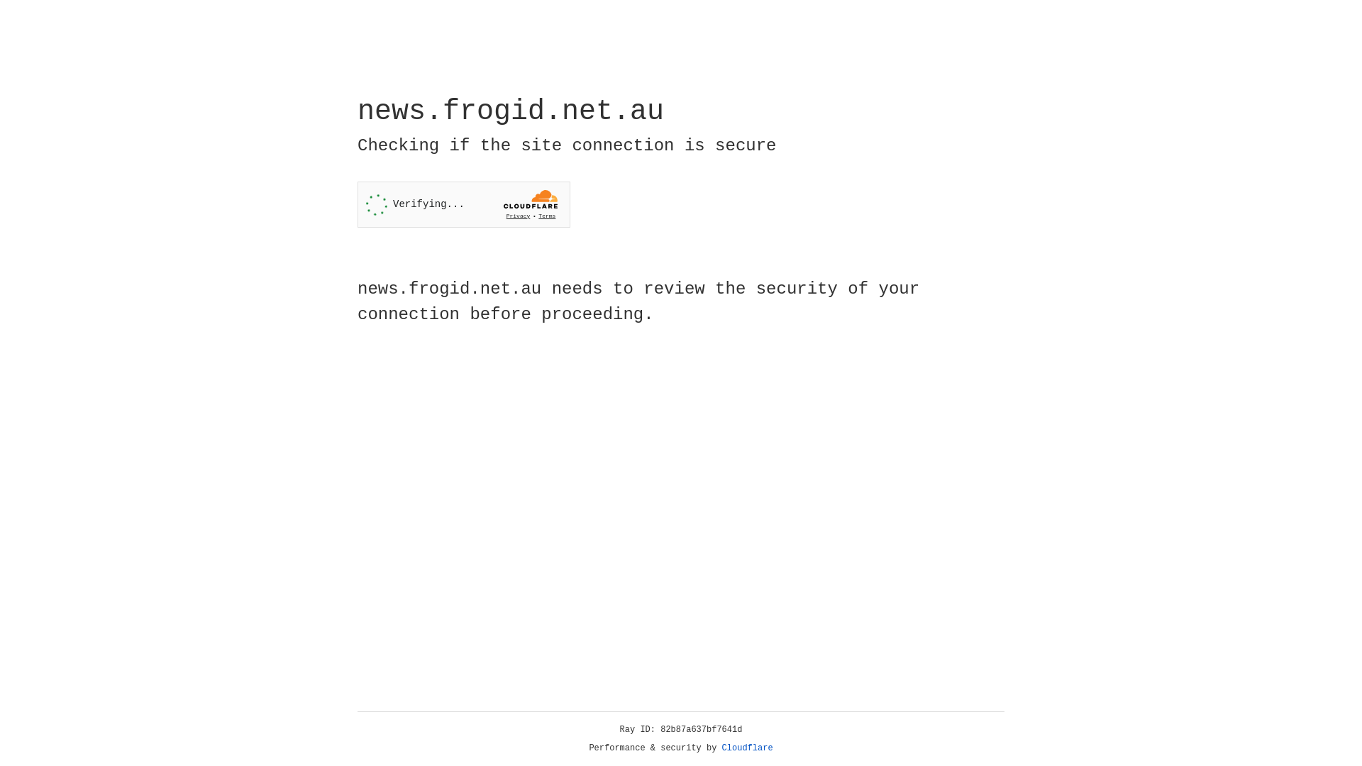  Describe the element at coordinates (464, 204) in the screenshot. I see `Widget containing a Cloudflare security challenge` at that location.